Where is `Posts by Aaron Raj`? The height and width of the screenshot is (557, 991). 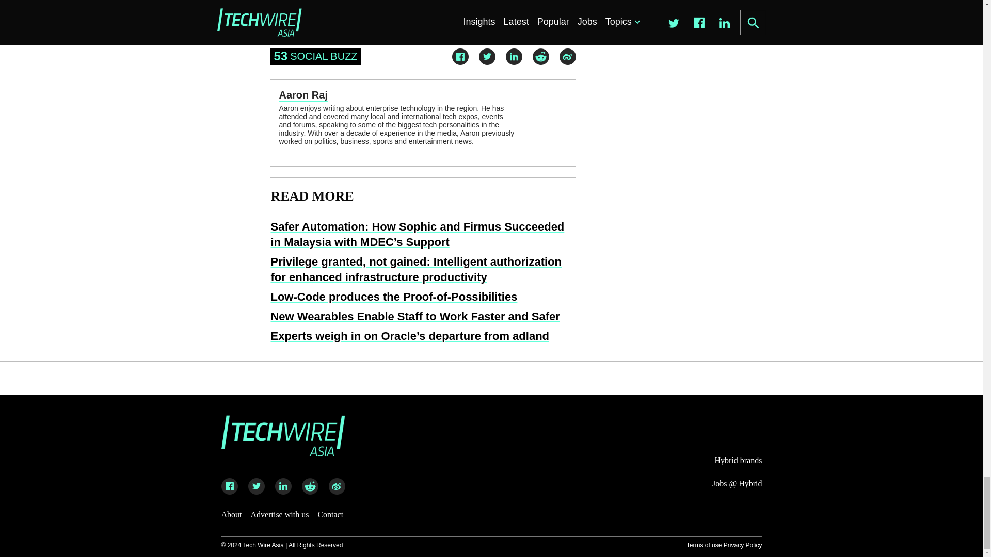
Posts by Aaron Raj is located at coordinates (302, 95).